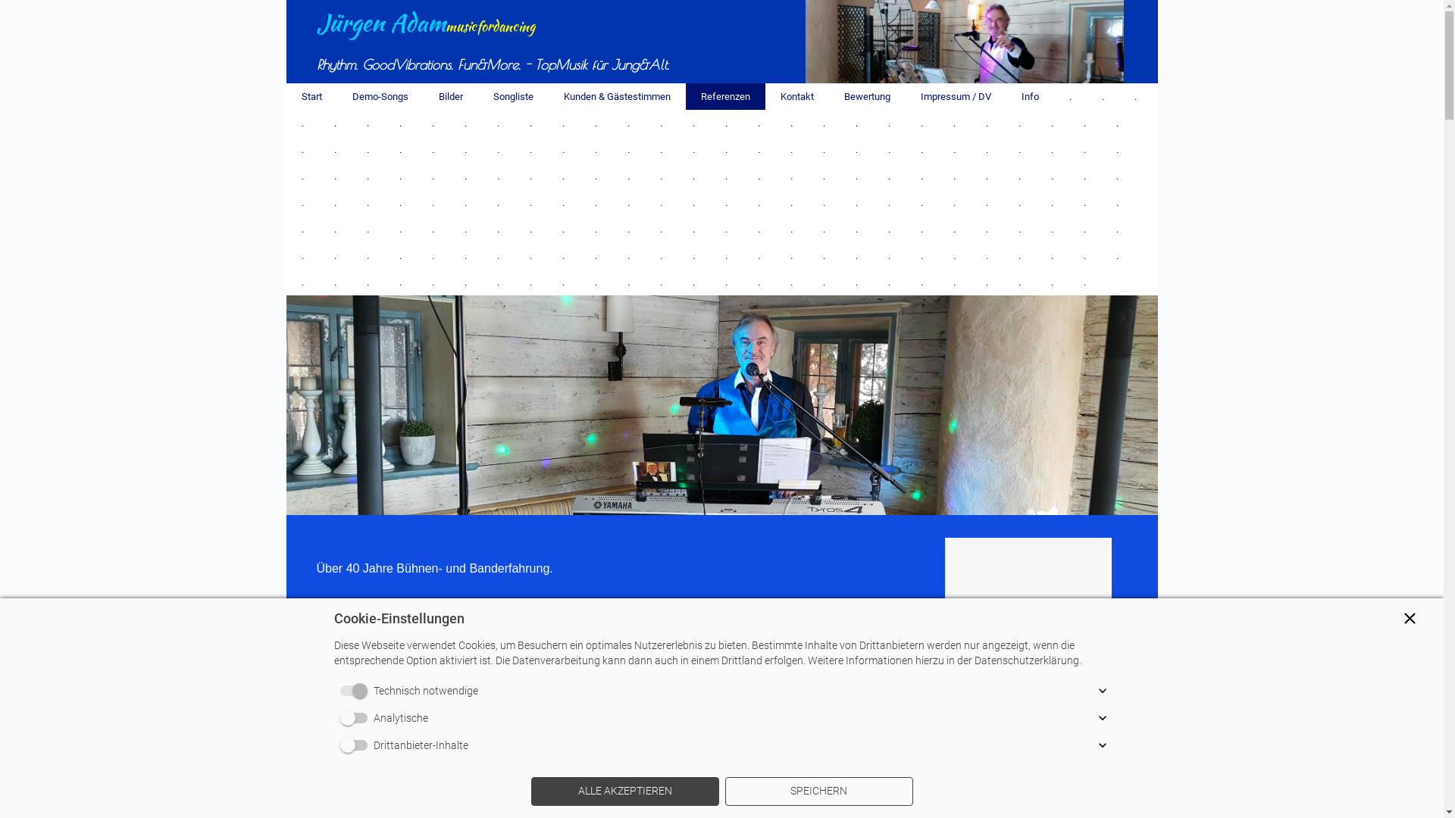 The image size is (1455, 818). I want to click on ., so click(499, 176).